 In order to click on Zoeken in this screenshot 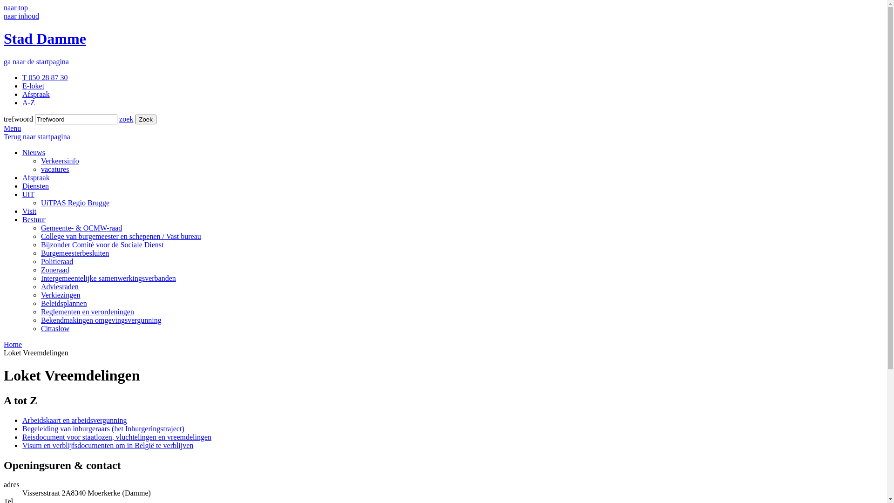, I will do `click(146, 119)`.